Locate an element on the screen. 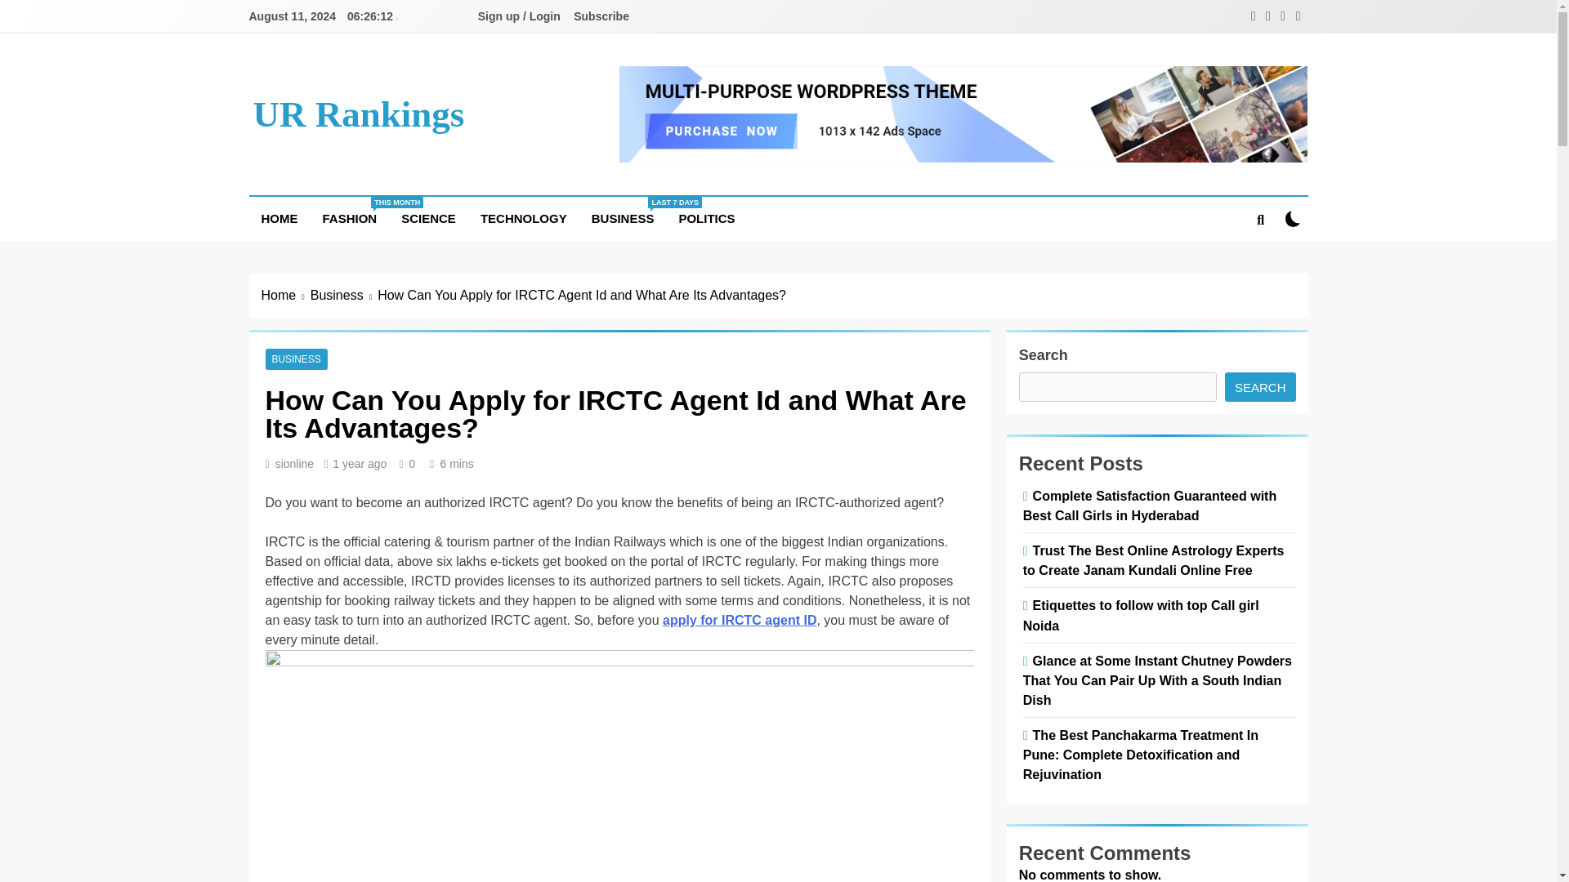 This screenshot has width=1569, height=882. Home is located at coordinates (706, 218).